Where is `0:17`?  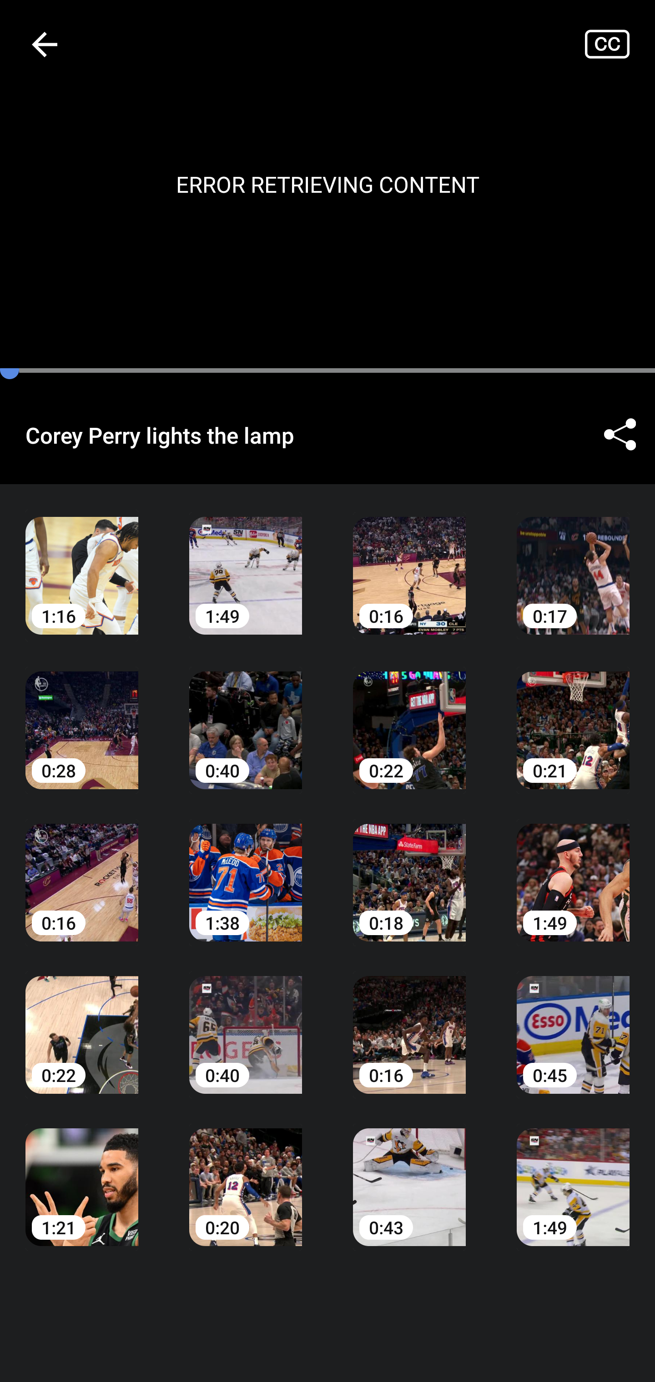 0:17 is located at coordinates (573, 562).